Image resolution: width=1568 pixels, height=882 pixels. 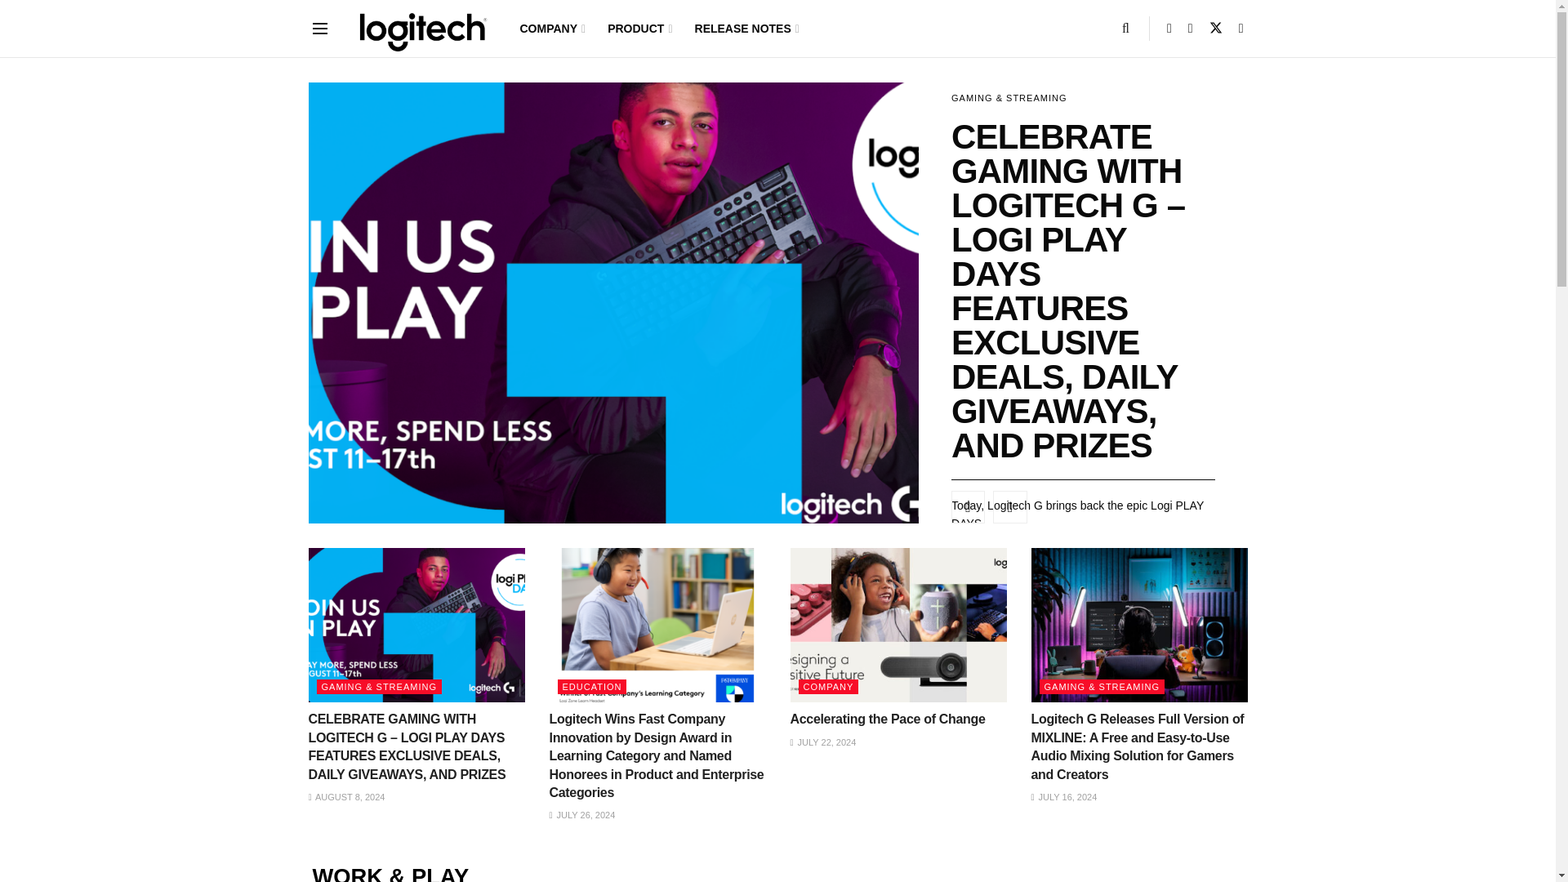 What do you see at coordinates (639, 29) in the screenshot?
I see `PRODUCT` at bounding box center [639, 29].